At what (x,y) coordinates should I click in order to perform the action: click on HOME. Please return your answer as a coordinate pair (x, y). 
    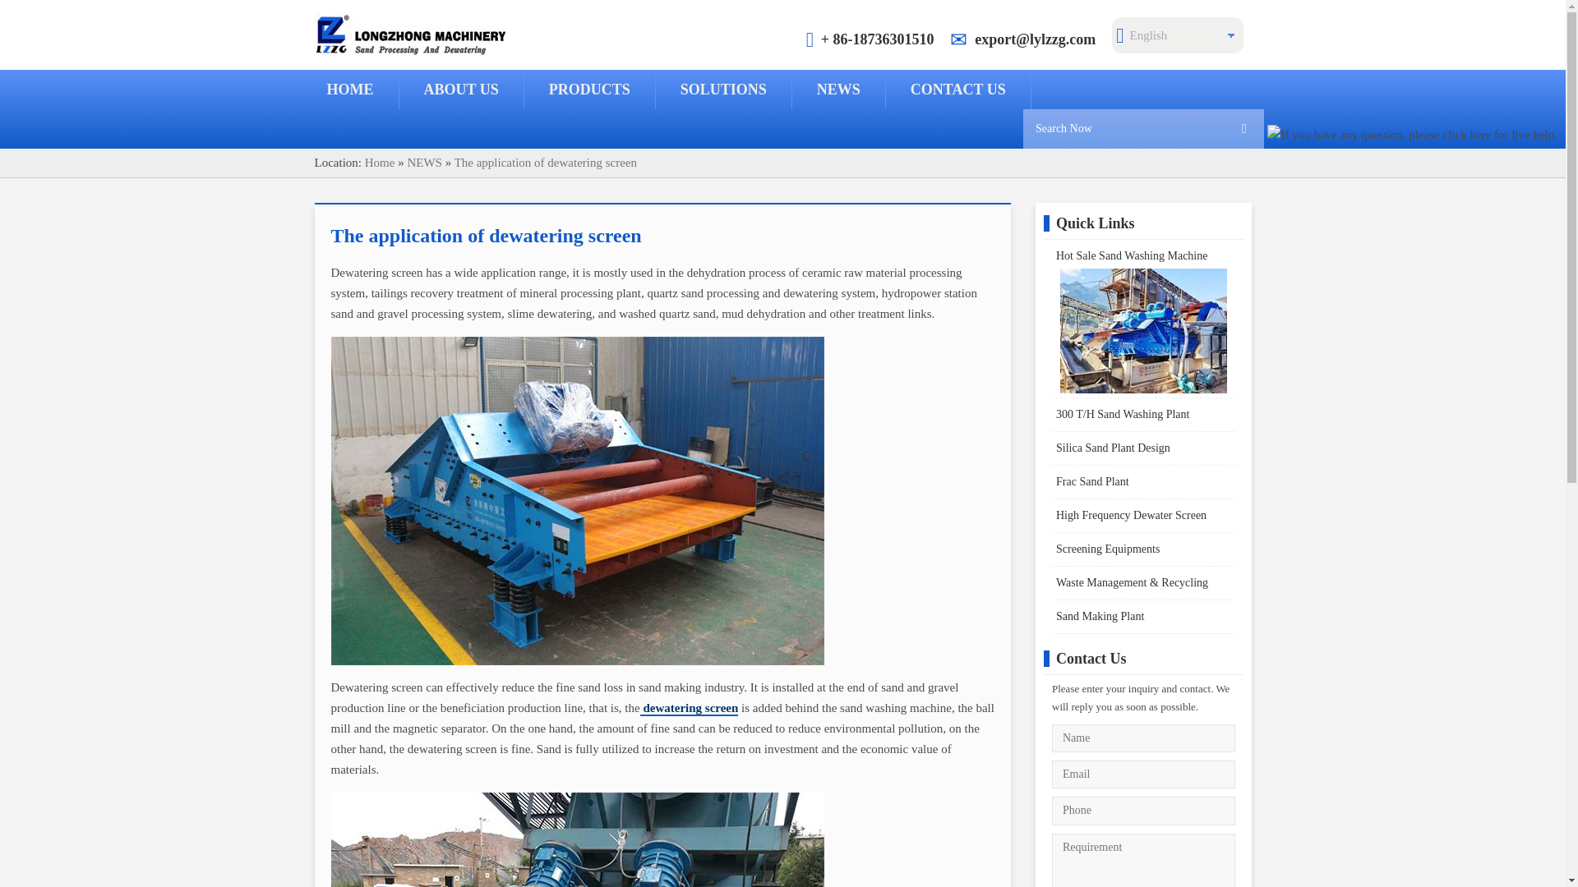
    Looking at the image, I should click on (350, 89).